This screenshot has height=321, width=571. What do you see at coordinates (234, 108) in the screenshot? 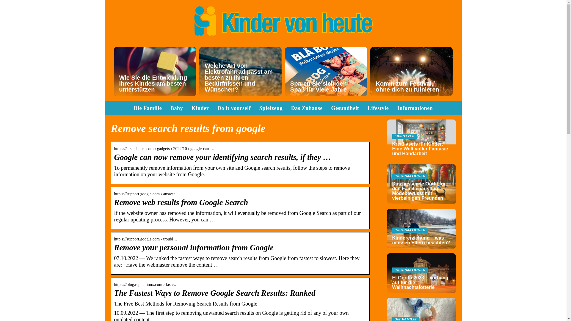
I see `Do it yourself` at bounding box center [234, 108].